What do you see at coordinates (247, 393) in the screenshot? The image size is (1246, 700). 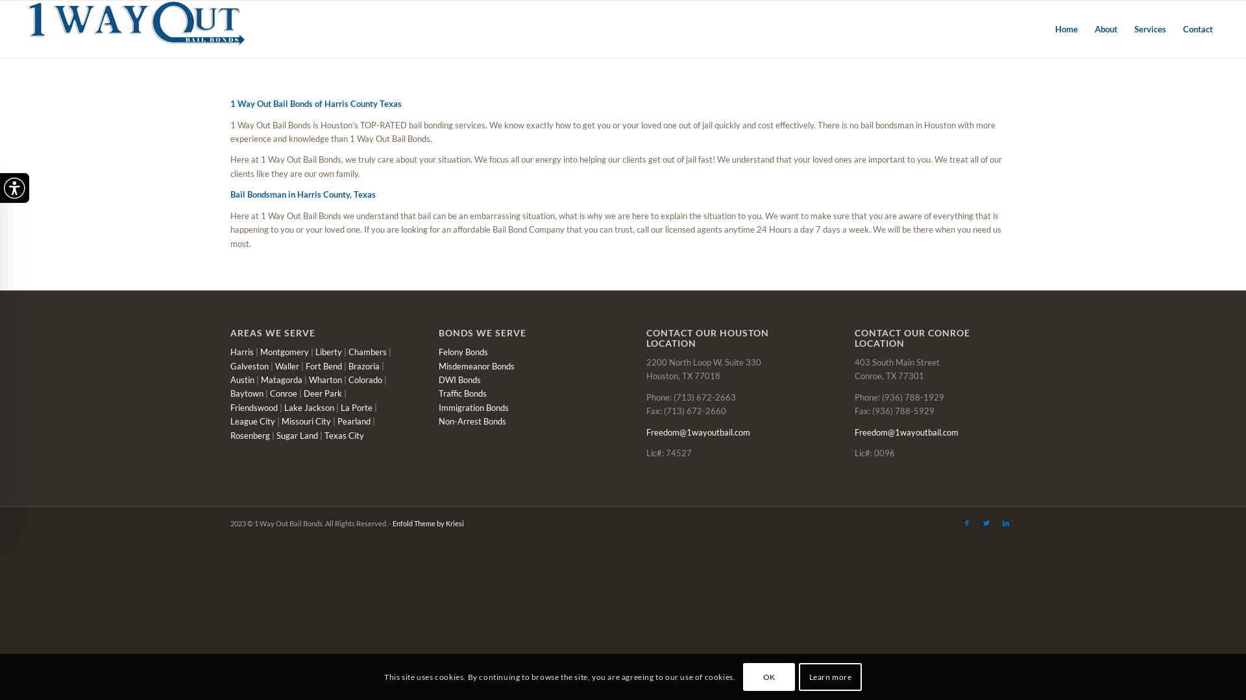 I see `Baytown` at bounding box center [247, 393].